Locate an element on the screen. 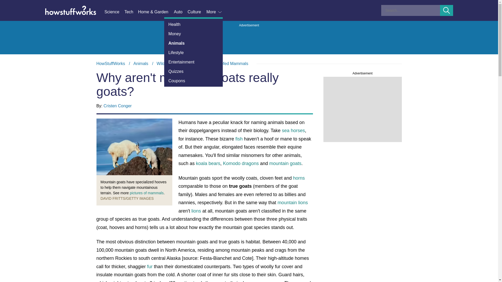 This screenshot has height=282, width=502. HowStuffWorks is located at coordinates (111, 63).